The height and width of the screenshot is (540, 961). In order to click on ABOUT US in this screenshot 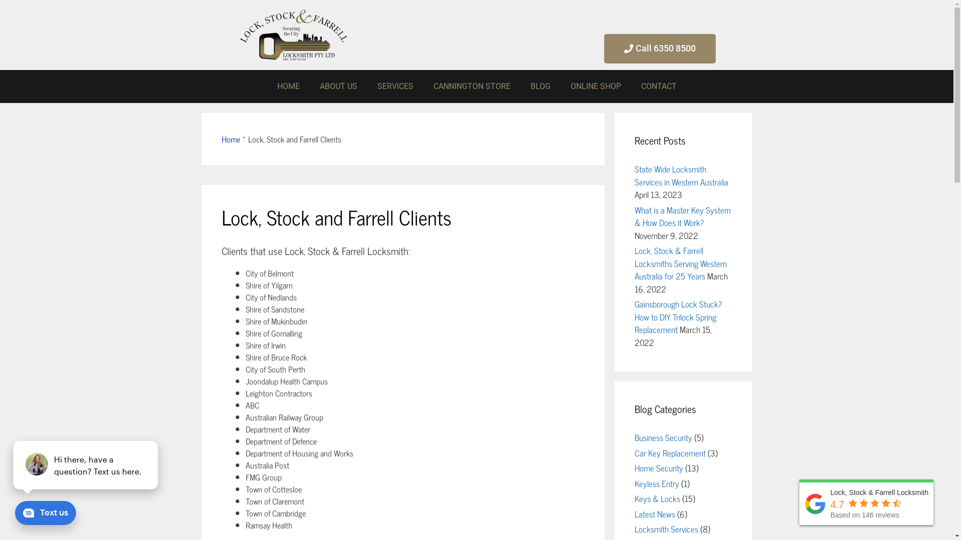, I will do `click(338, 86)`.